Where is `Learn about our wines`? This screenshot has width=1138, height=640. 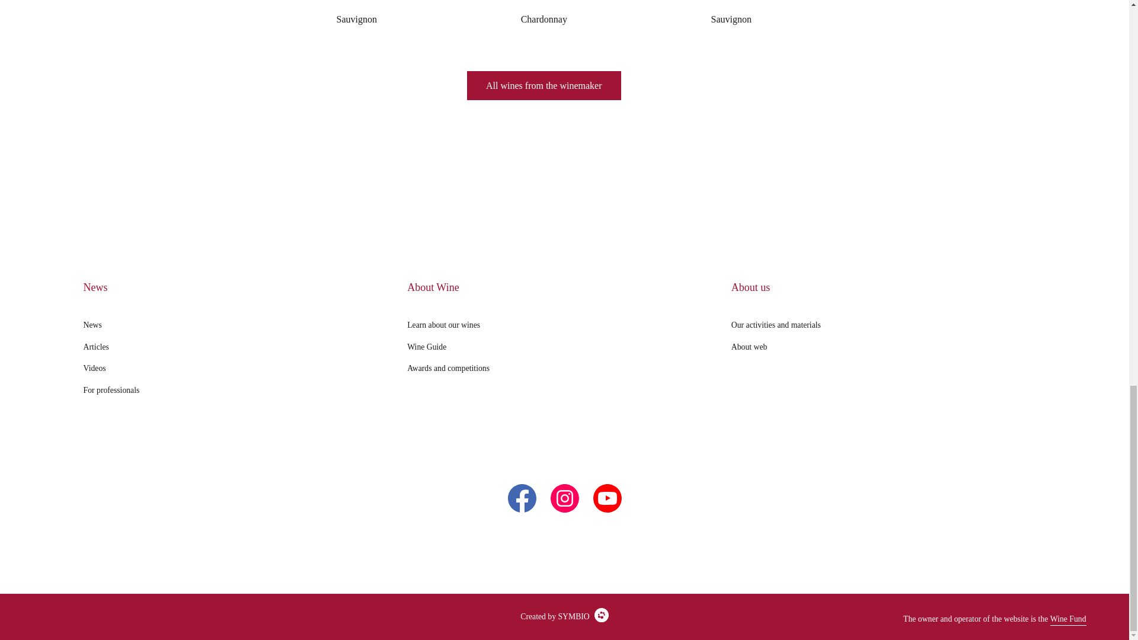 Learn about our wines is located at coordinates (443, 325).